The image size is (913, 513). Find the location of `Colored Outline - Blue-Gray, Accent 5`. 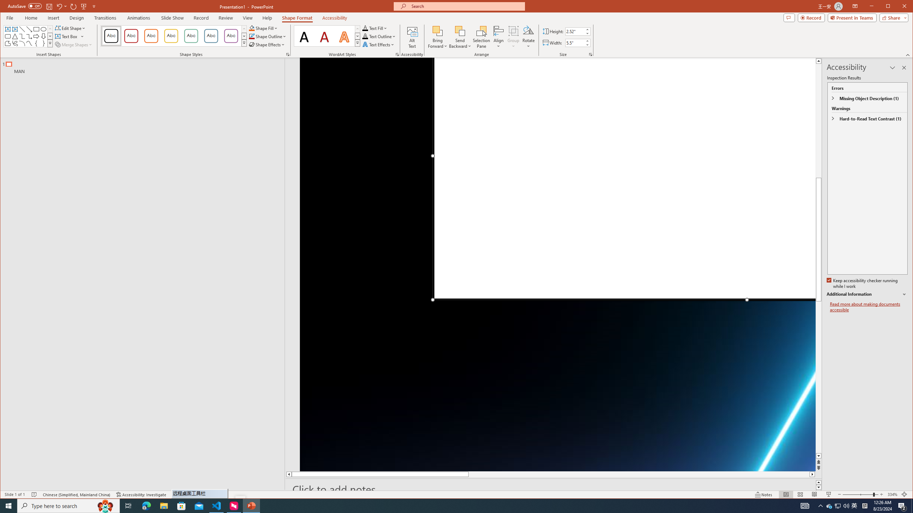

Colored Outline - Blue-Gray, Accent 5 is located at coordinates (211, 36).